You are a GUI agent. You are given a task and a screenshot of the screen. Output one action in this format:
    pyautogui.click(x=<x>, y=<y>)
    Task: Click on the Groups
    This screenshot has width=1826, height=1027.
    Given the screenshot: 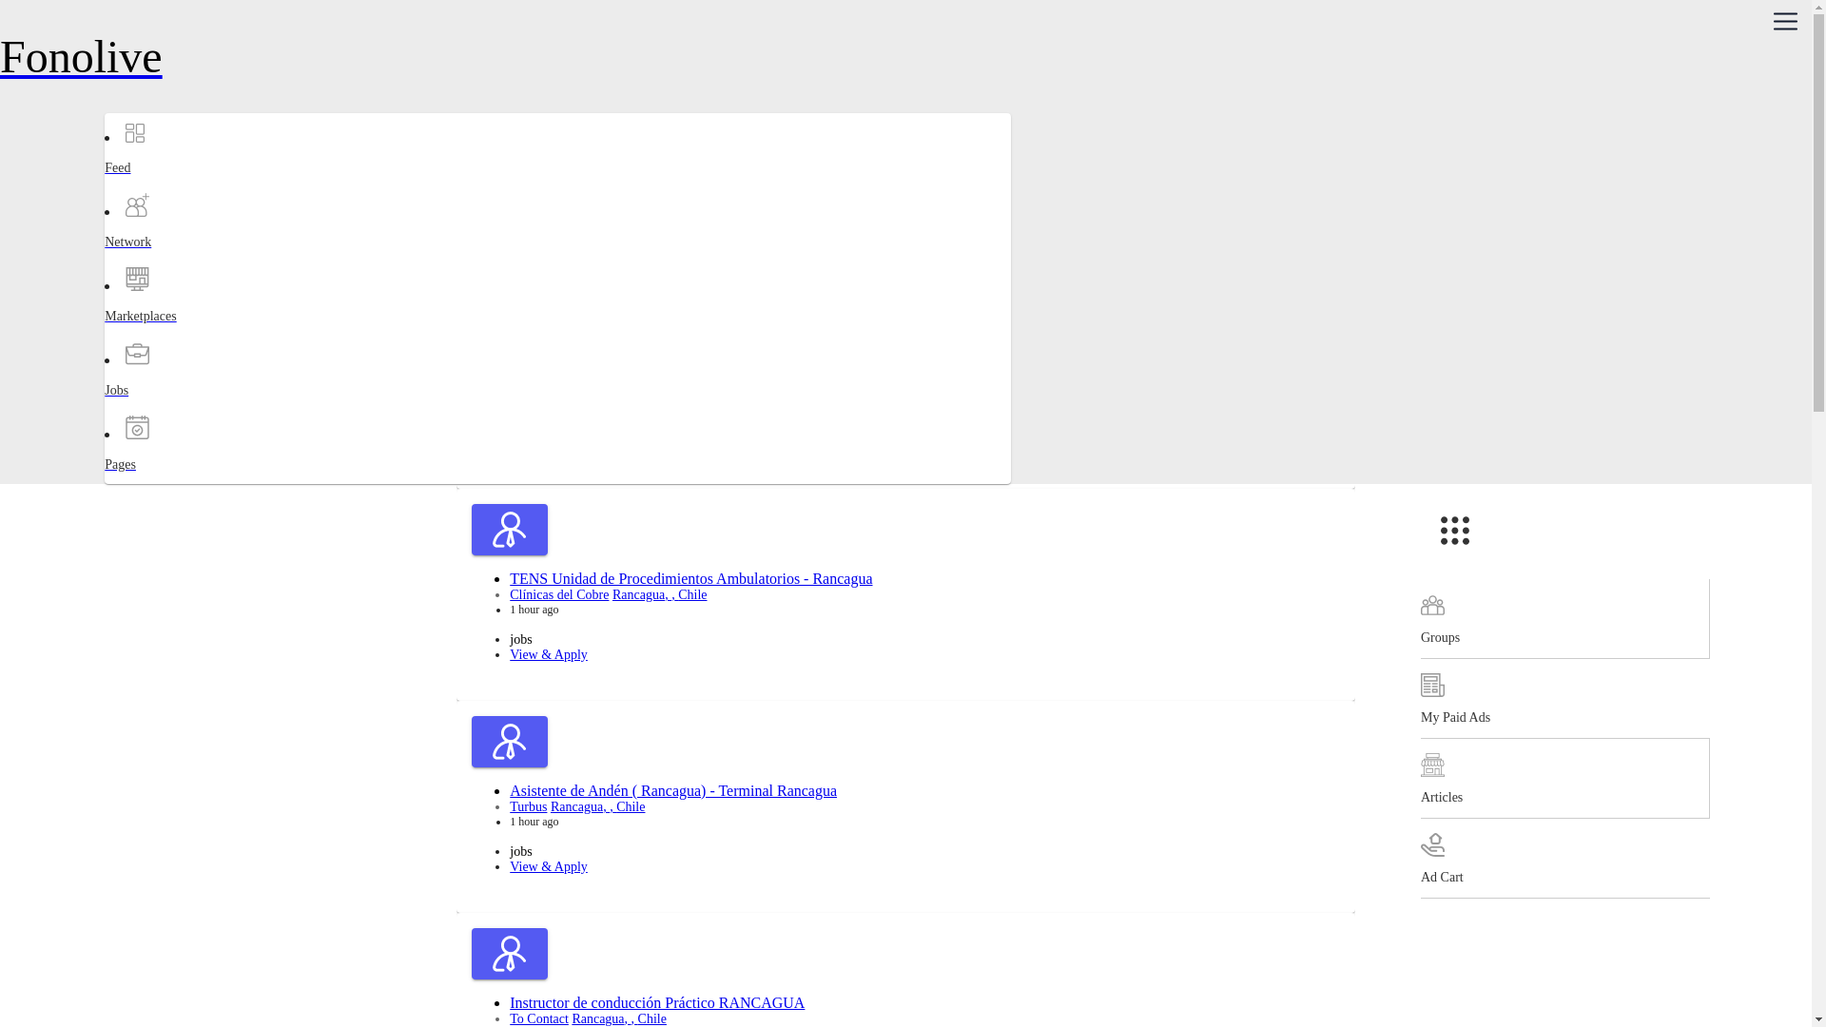 What is the action you would take?
    pyautogui.click(x=1564, y=619)
    